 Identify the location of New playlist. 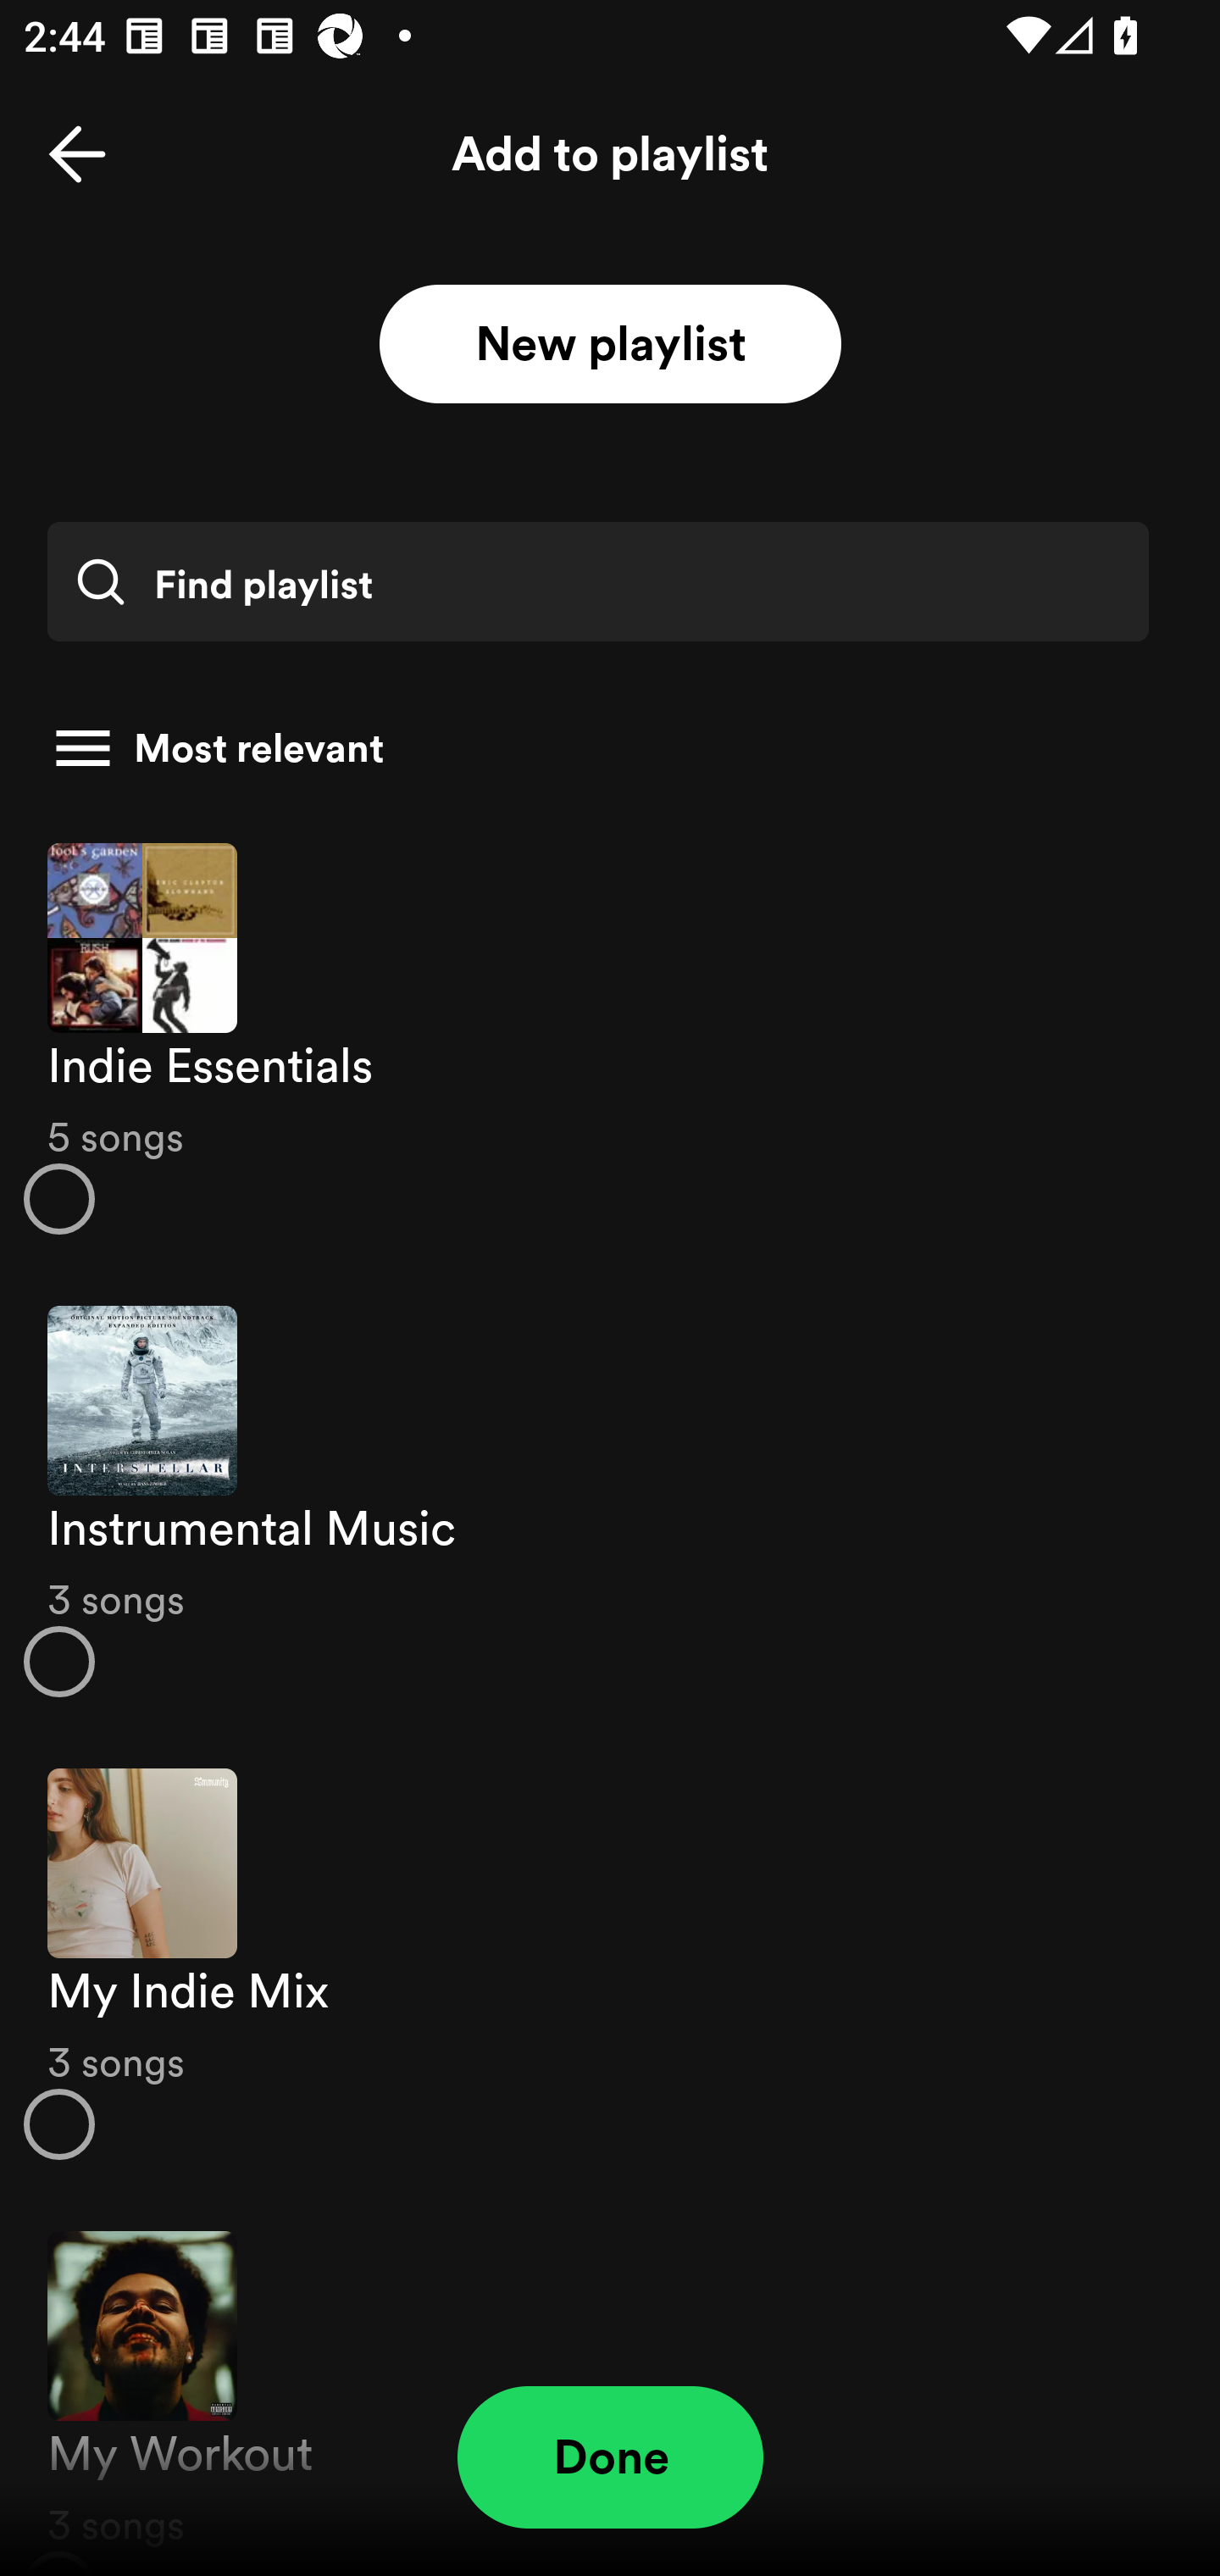
(610, 345).